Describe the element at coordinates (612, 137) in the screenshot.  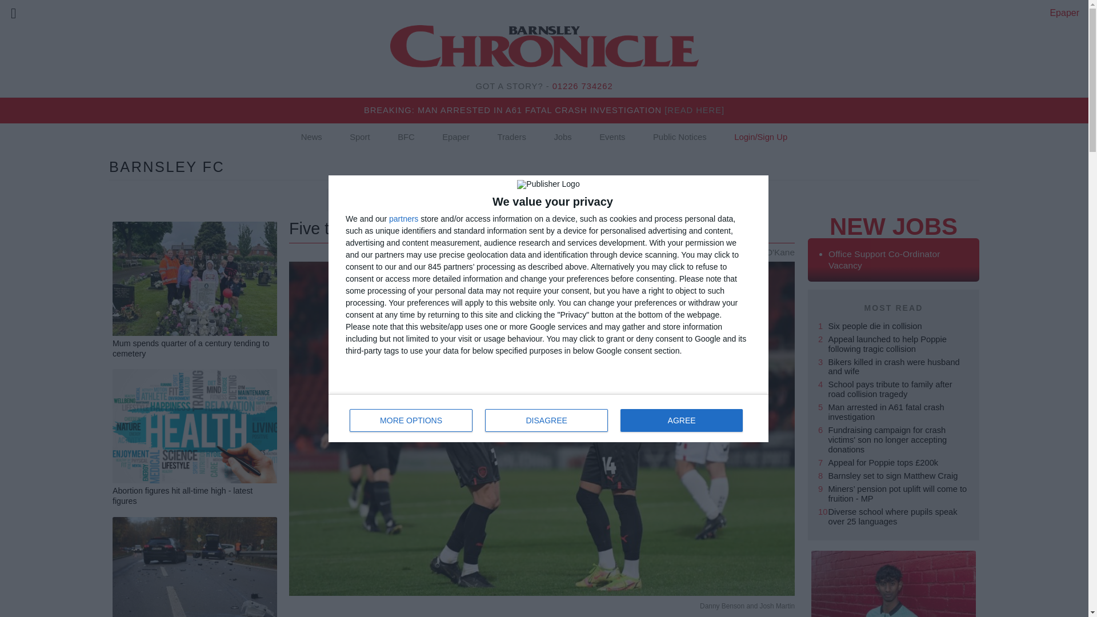
I see `BARNSLEY FC` at that location.